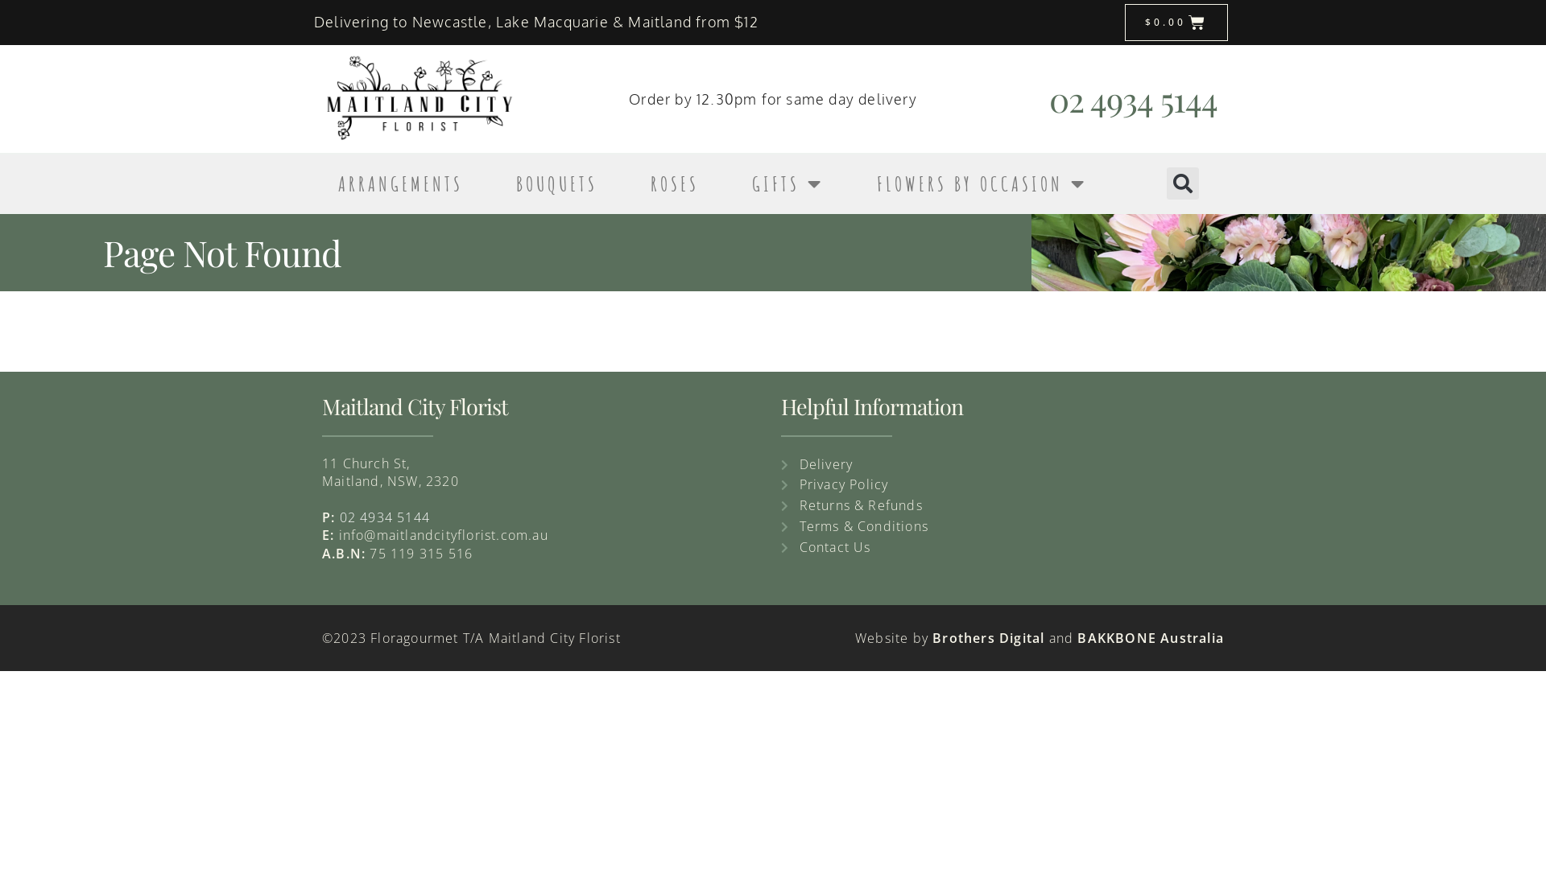 This screenshot has width=1546, height=869. Describe the element at coordinates (787, 183) in the screenshot. I see `GIFTS` at that location.